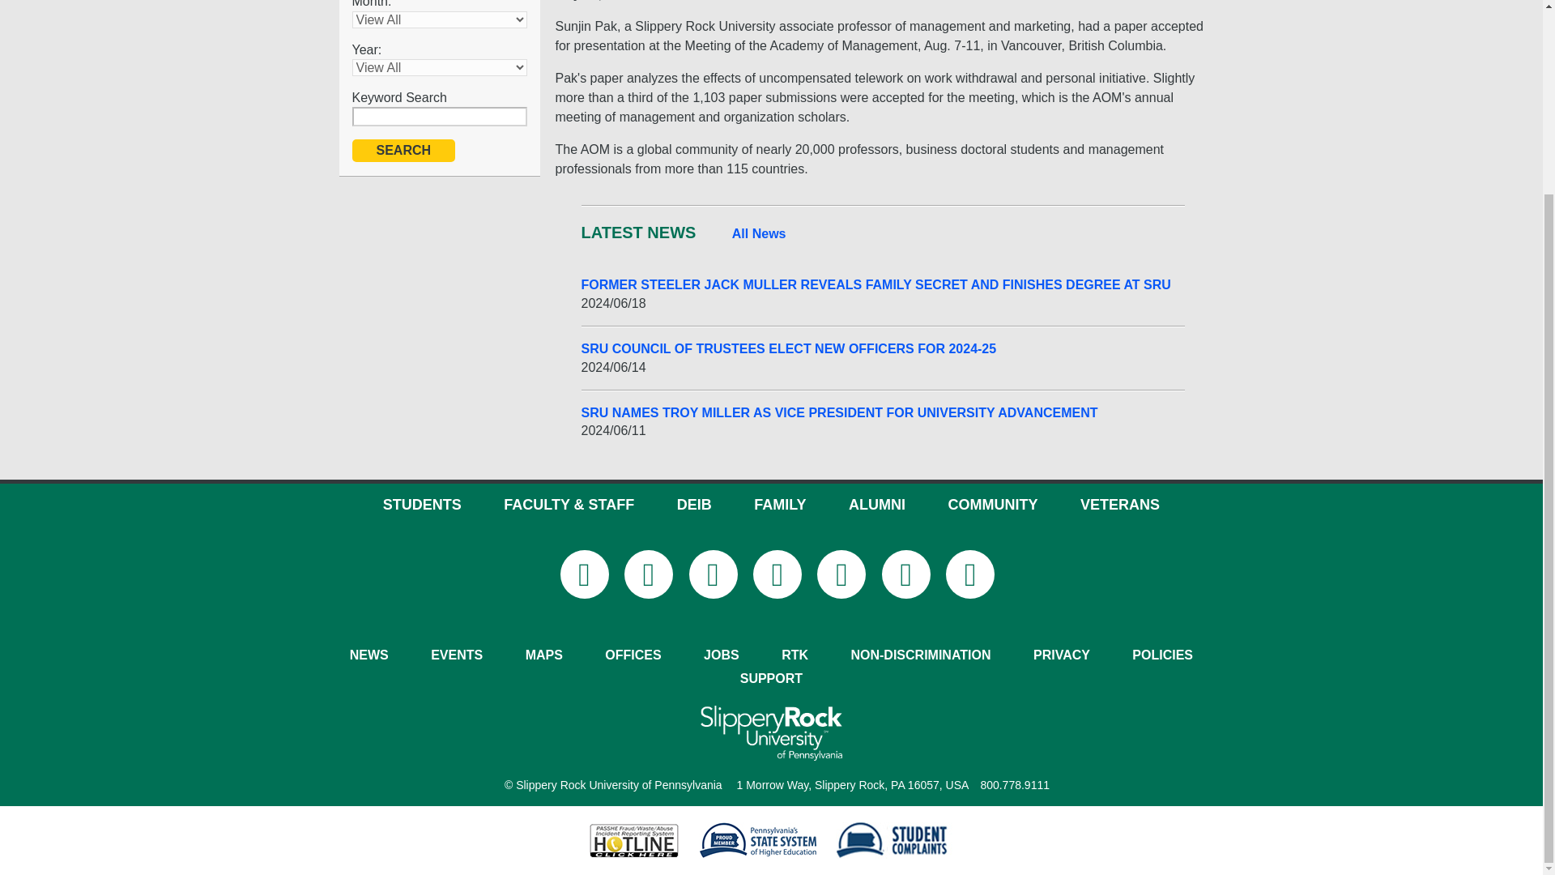 The height and width of the screenshot is (875, 1555). Describe the element at coordinates (991, 504) in the screenshot. I see `COMMUNITY` at that location.